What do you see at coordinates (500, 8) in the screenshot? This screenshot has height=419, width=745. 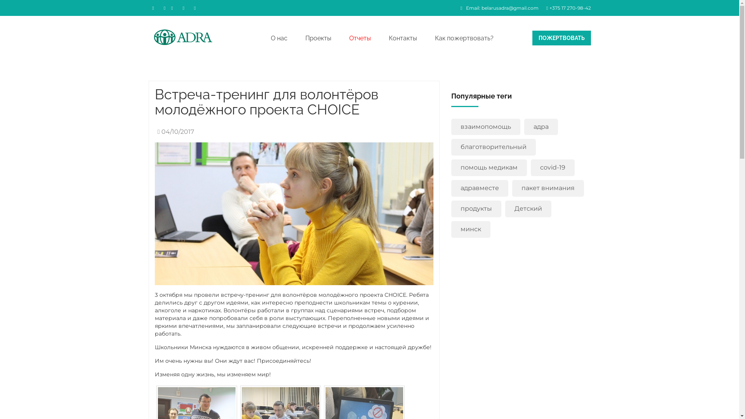 I see `Email: belarusadra@gmail.com` at bounding box center [500, 8].